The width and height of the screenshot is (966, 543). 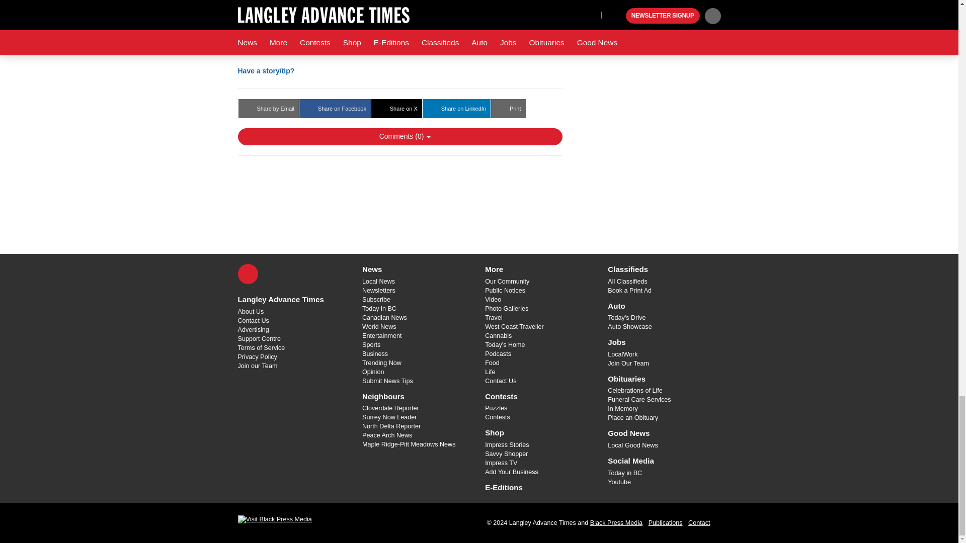 What do you see at coordinates (399, 137) in the screenshot?
I see `Show Comments` at bounding box center [399, 137].